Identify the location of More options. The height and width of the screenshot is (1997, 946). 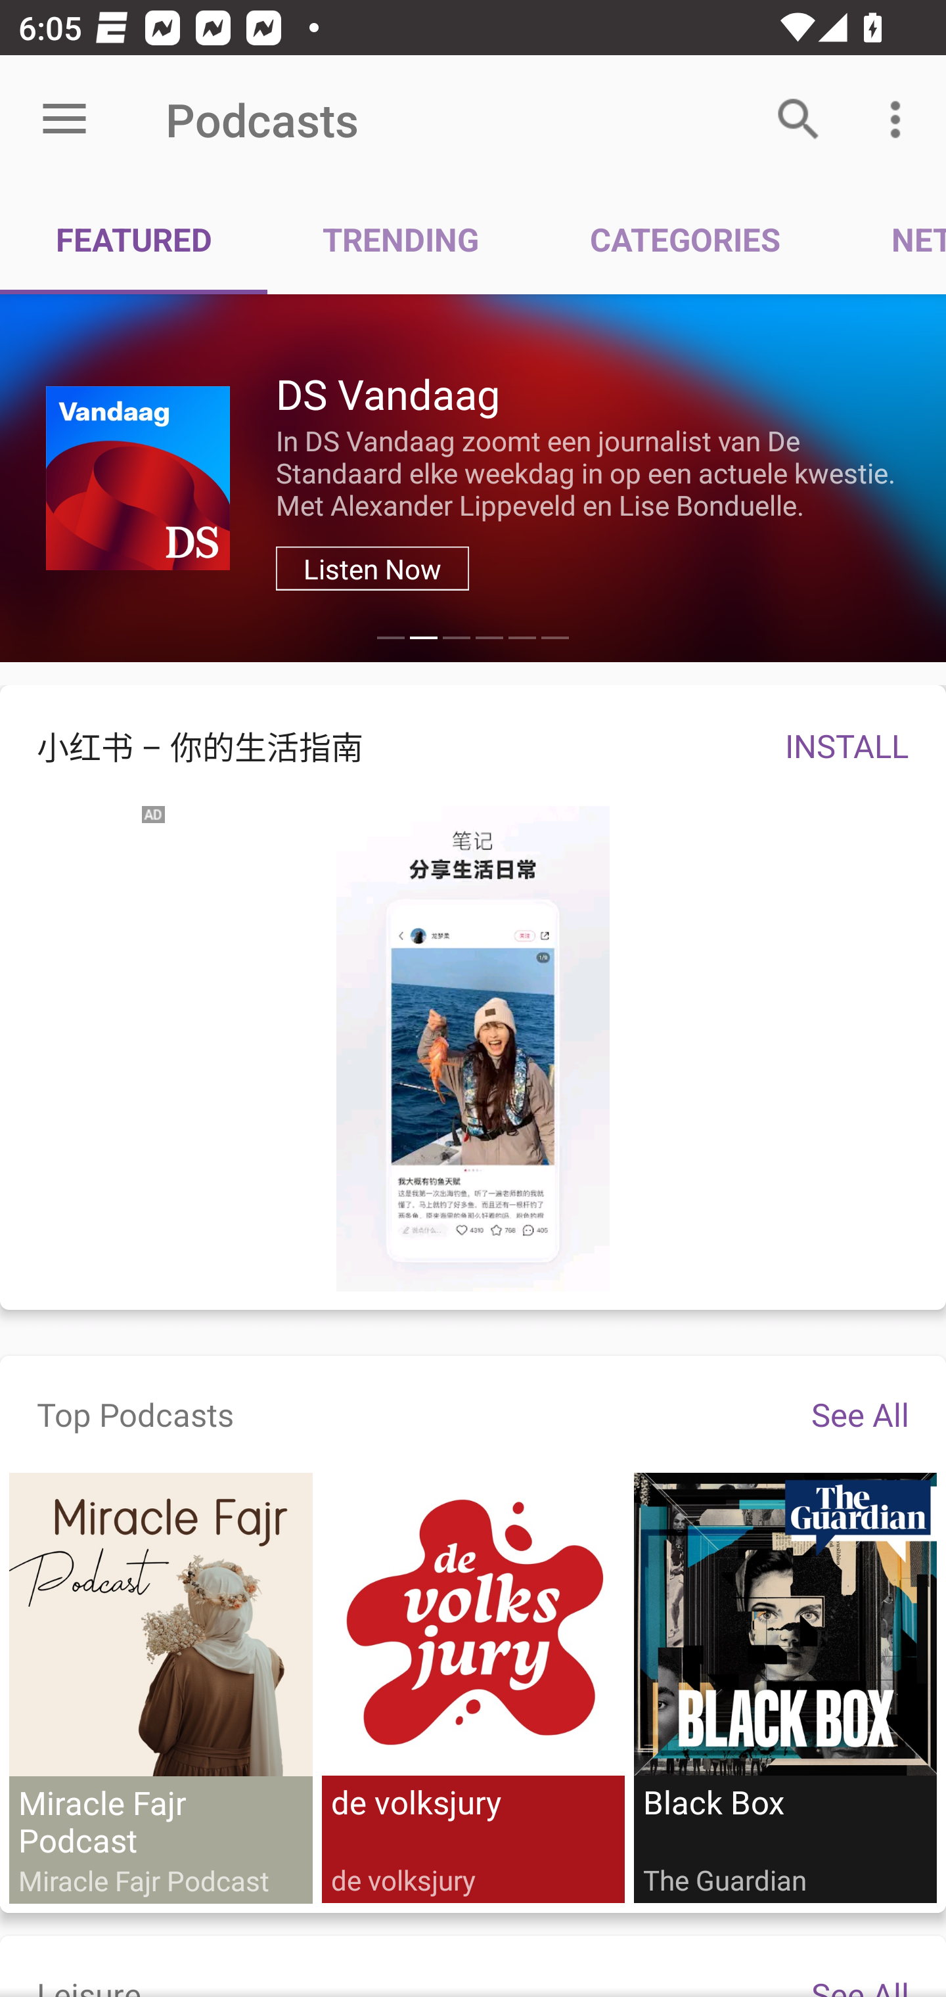
(900, 120).